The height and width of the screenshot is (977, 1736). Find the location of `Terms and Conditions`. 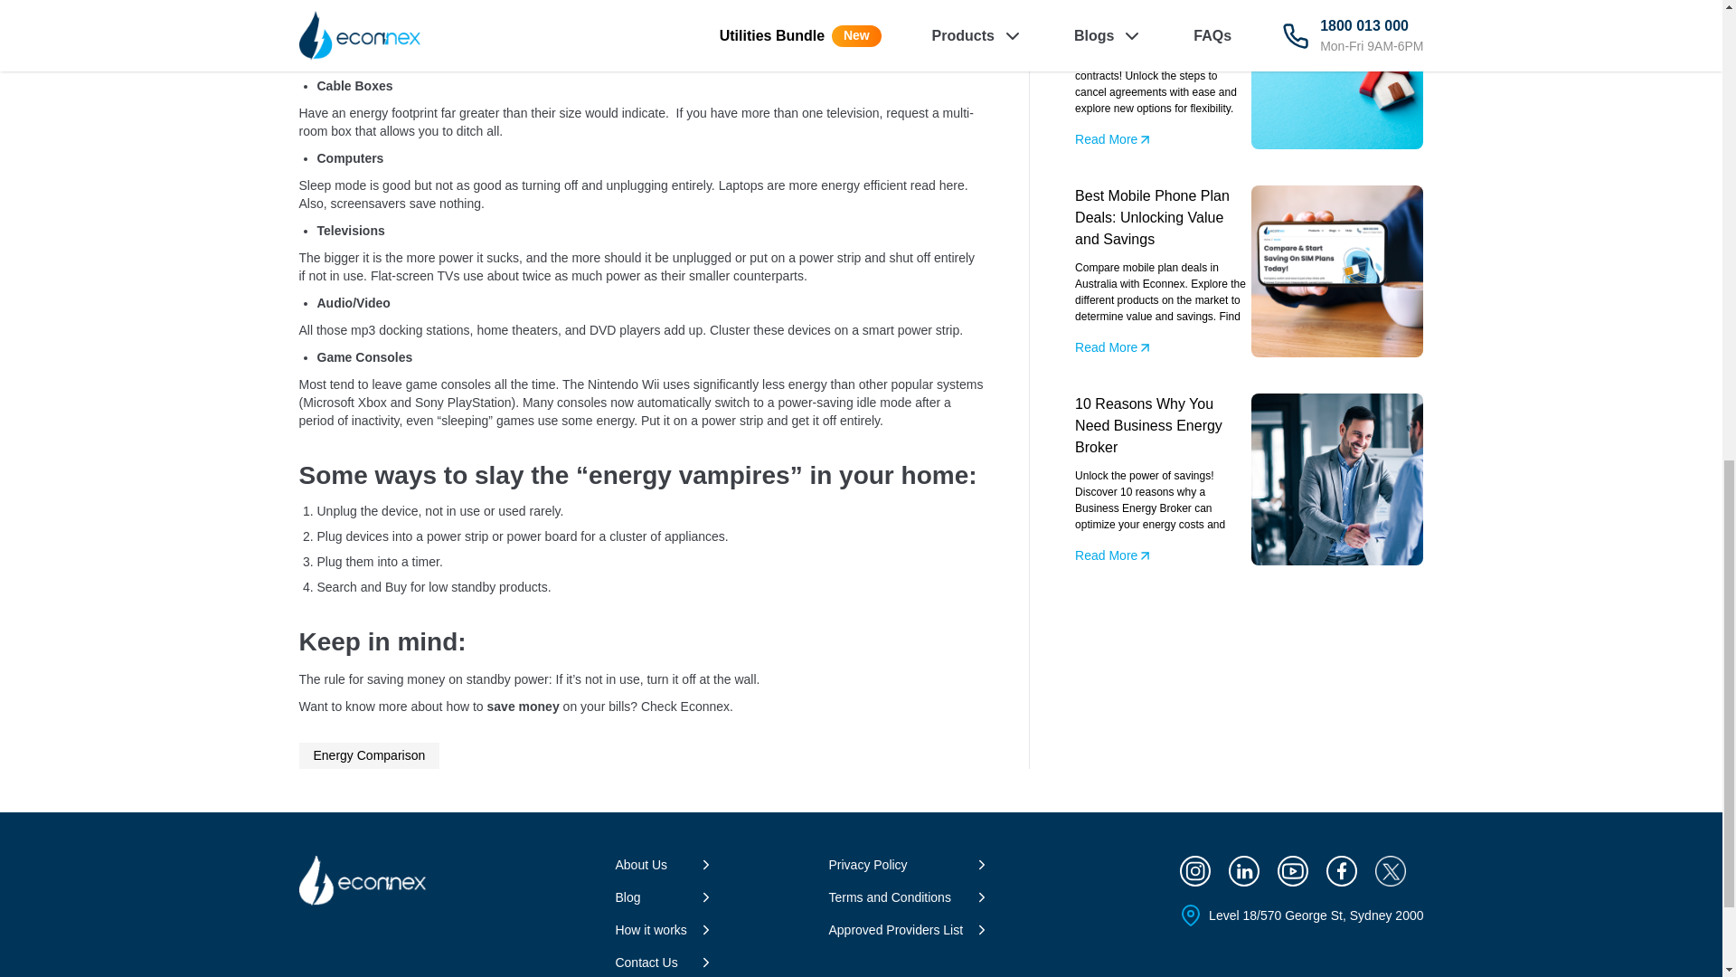

Terms and Conditions is located at coordinates (894, 897).